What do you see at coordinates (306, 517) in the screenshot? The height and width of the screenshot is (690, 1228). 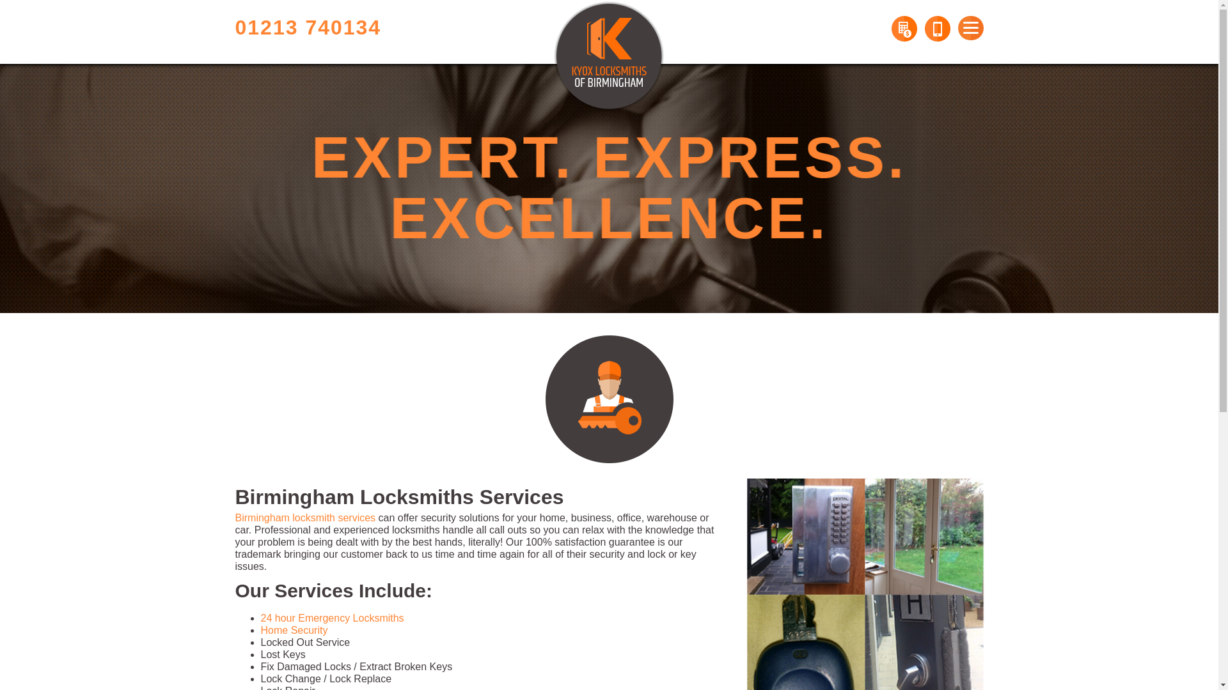 I see `Birmingham locksmith services` at bounding box center [306, 517].